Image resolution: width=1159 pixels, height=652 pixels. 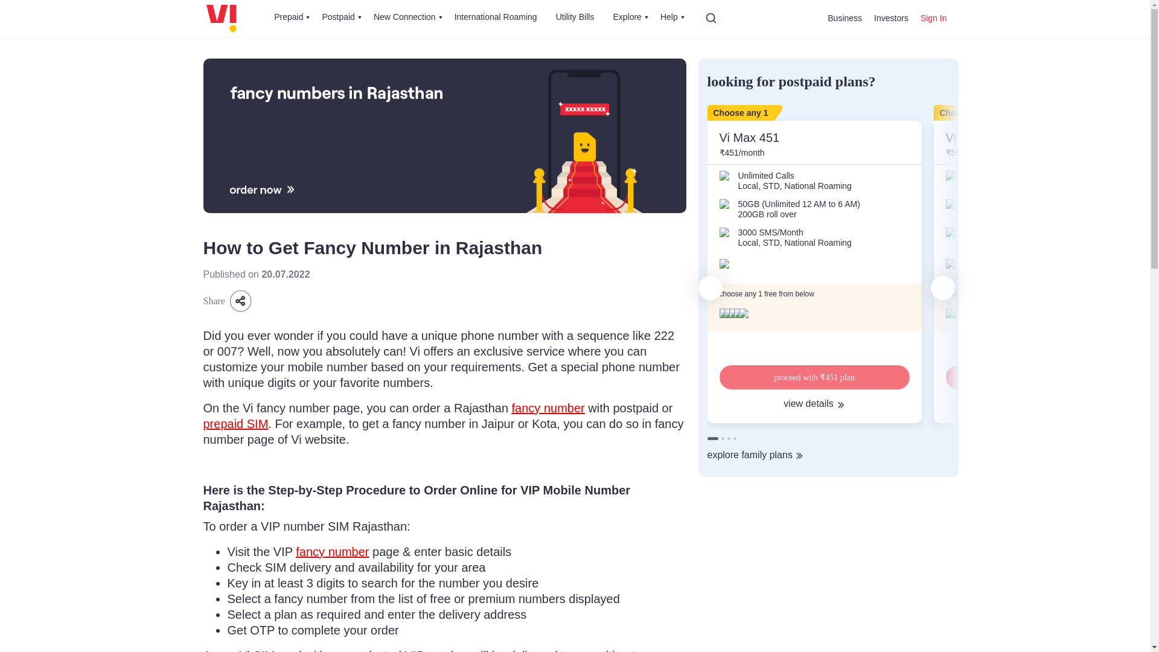 What do you see at coordinates (408, 18) in the screenshot?
I see `New Connection` at bounding box center [408, 18].